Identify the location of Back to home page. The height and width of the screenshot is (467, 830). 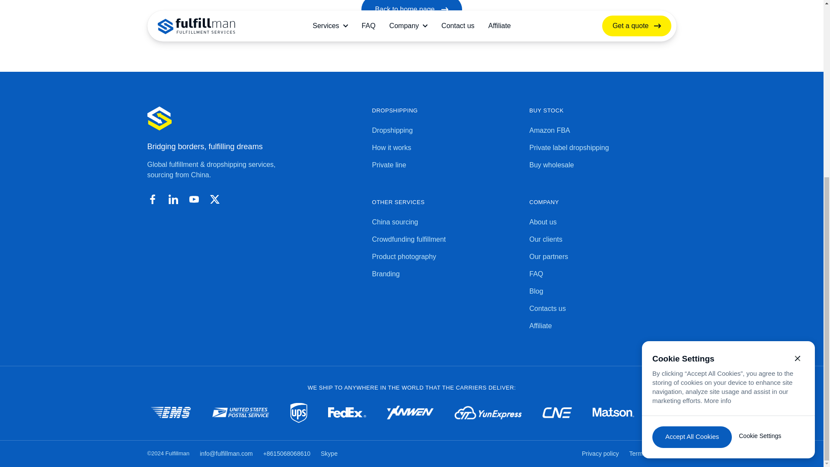
(412, 12).